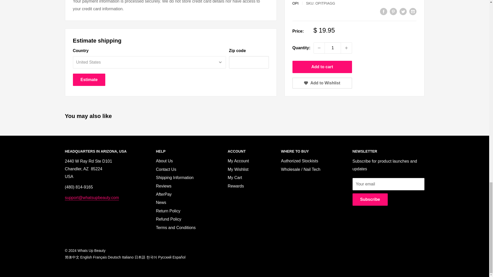 The height and width of the screenshot is (277, 493). I want to click on Deutsch, so click(114, 257).